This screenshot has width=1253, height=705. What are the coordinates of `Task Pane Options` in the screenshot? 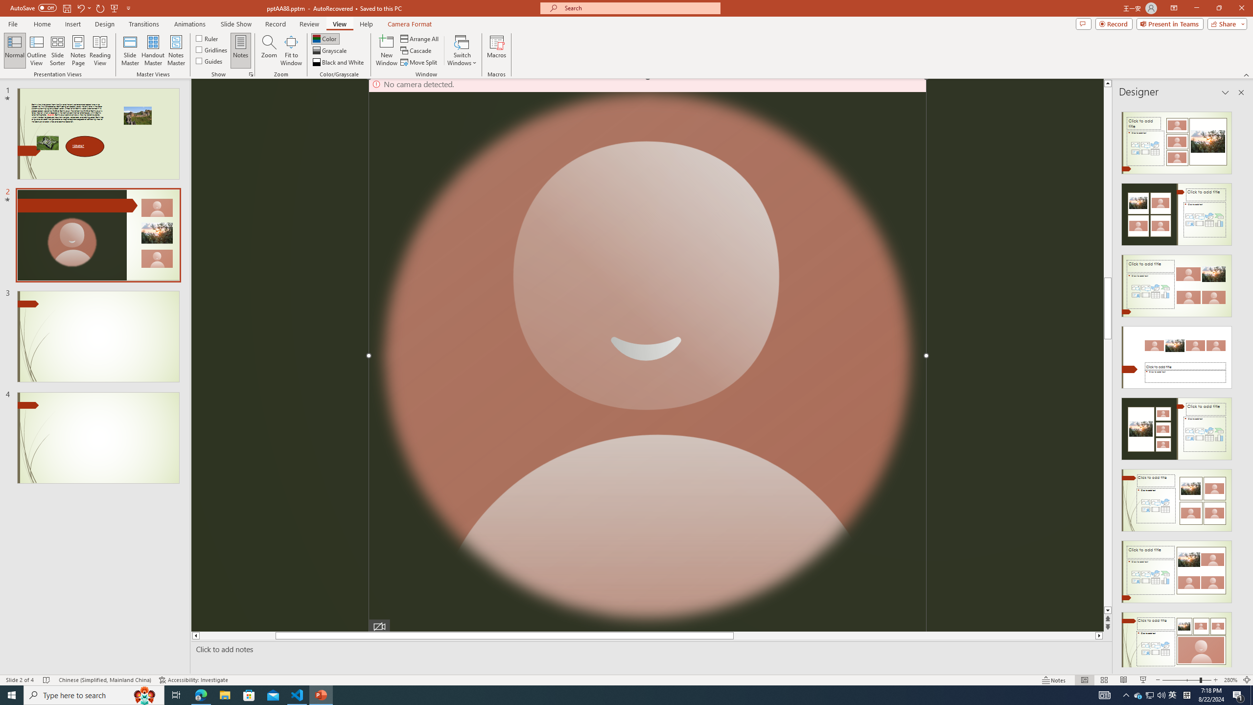 It's located at (1225, 93).